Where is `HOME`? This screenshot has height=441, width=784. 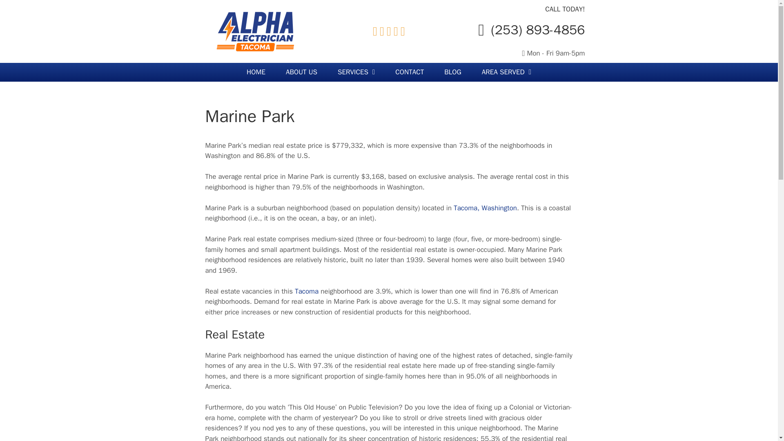
HOME is located at coordinates (256, 72).